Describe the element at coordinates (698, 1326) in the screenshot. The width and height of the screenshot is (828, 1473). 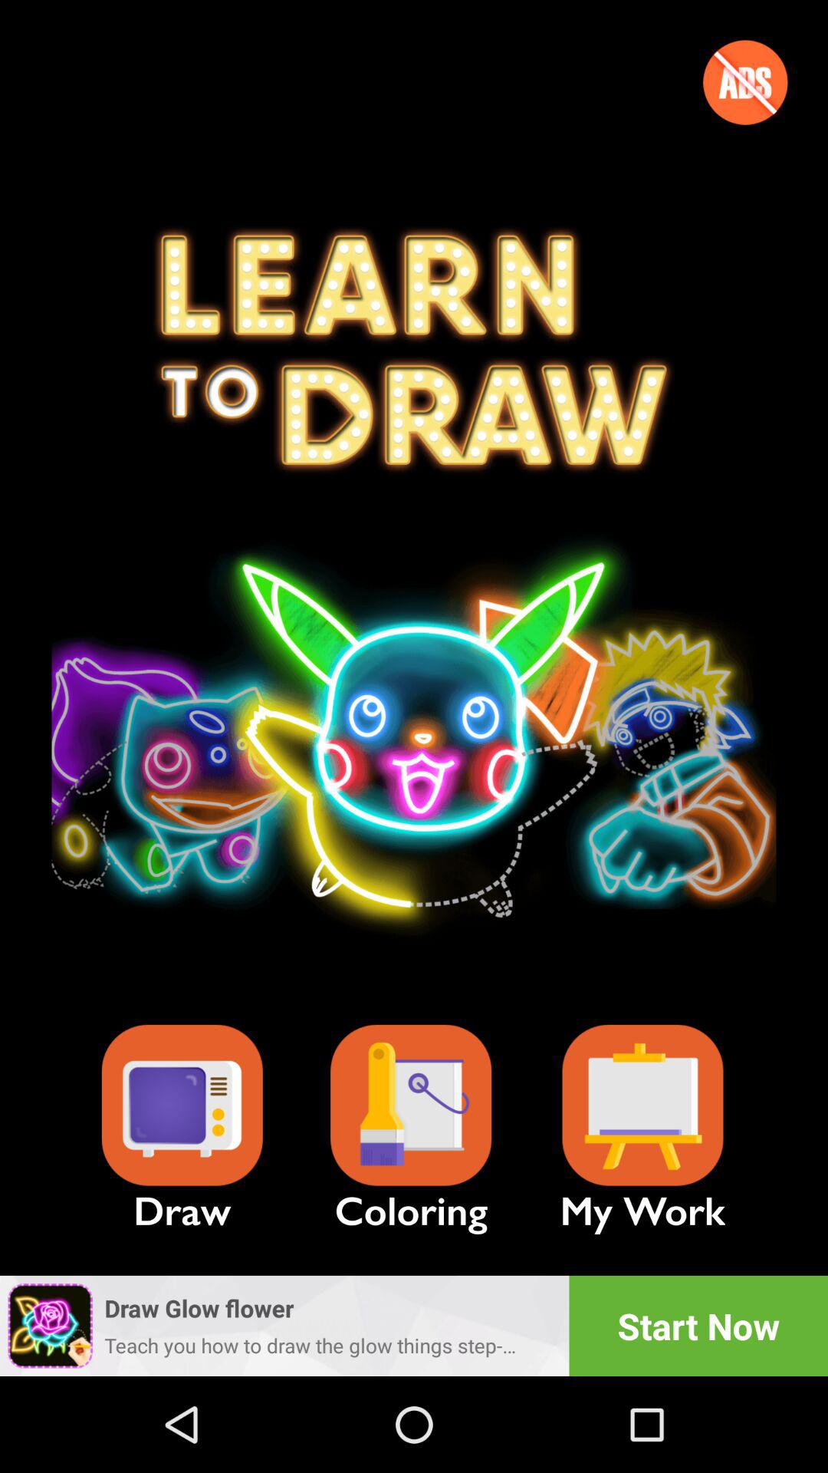
I see `turn off the app to the right of draw glow flower app` at that location.